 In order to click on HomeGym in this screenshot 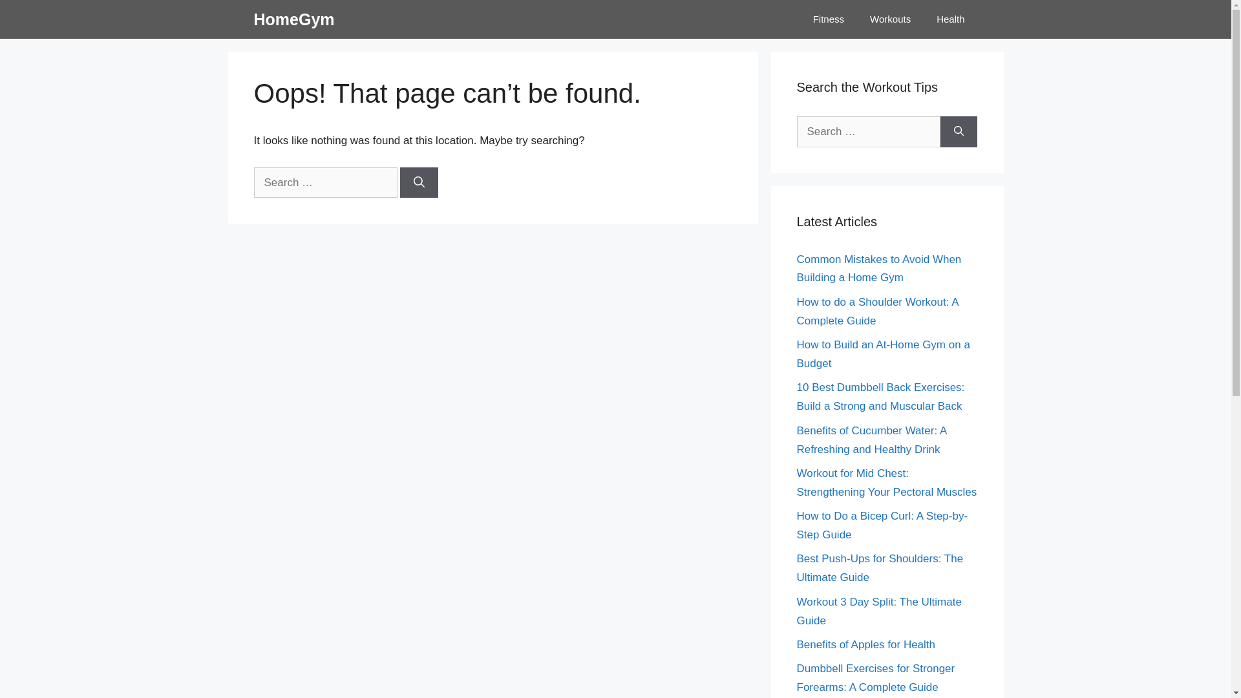, I will do `click(293, 19)`.